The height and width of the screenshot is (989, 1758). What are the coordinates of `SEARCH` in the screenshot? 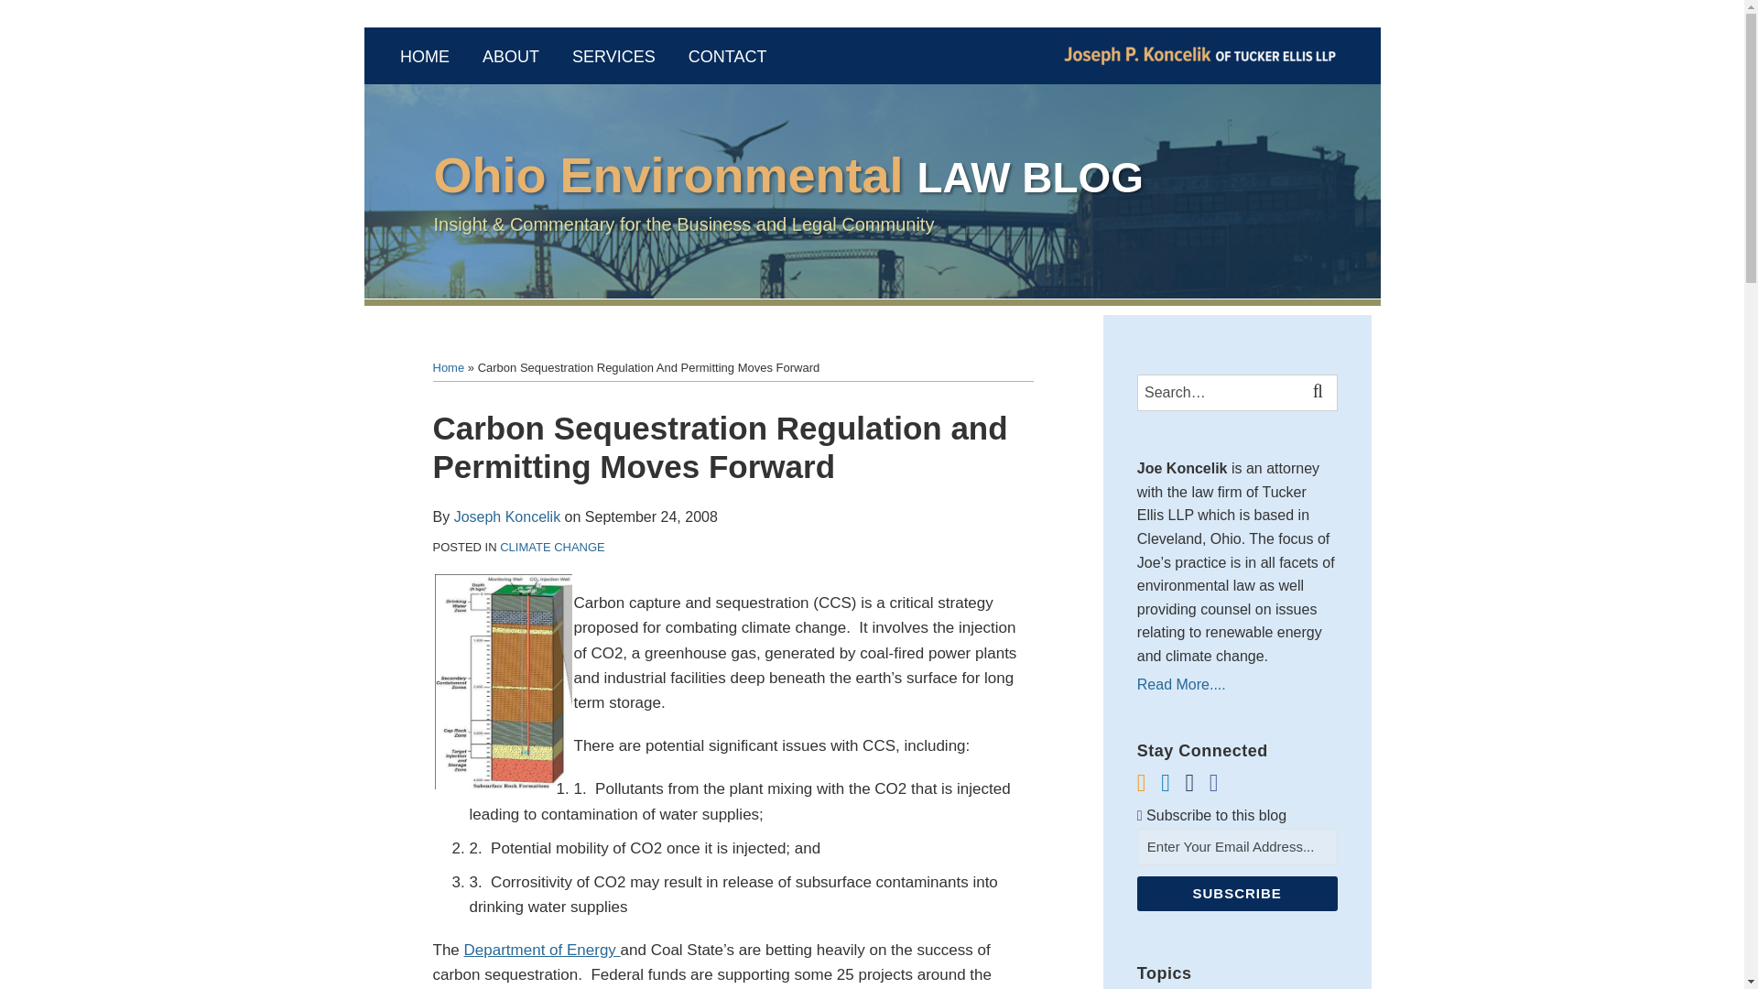 It's located at (1320, 393).